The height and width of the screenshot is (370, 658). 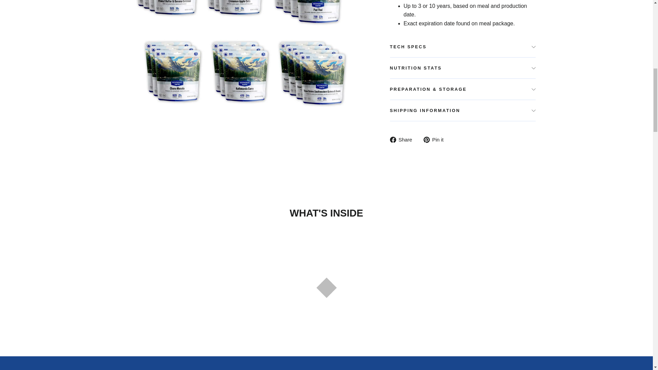 I want to click on Share on Facebook, so click(x=404, y=140).